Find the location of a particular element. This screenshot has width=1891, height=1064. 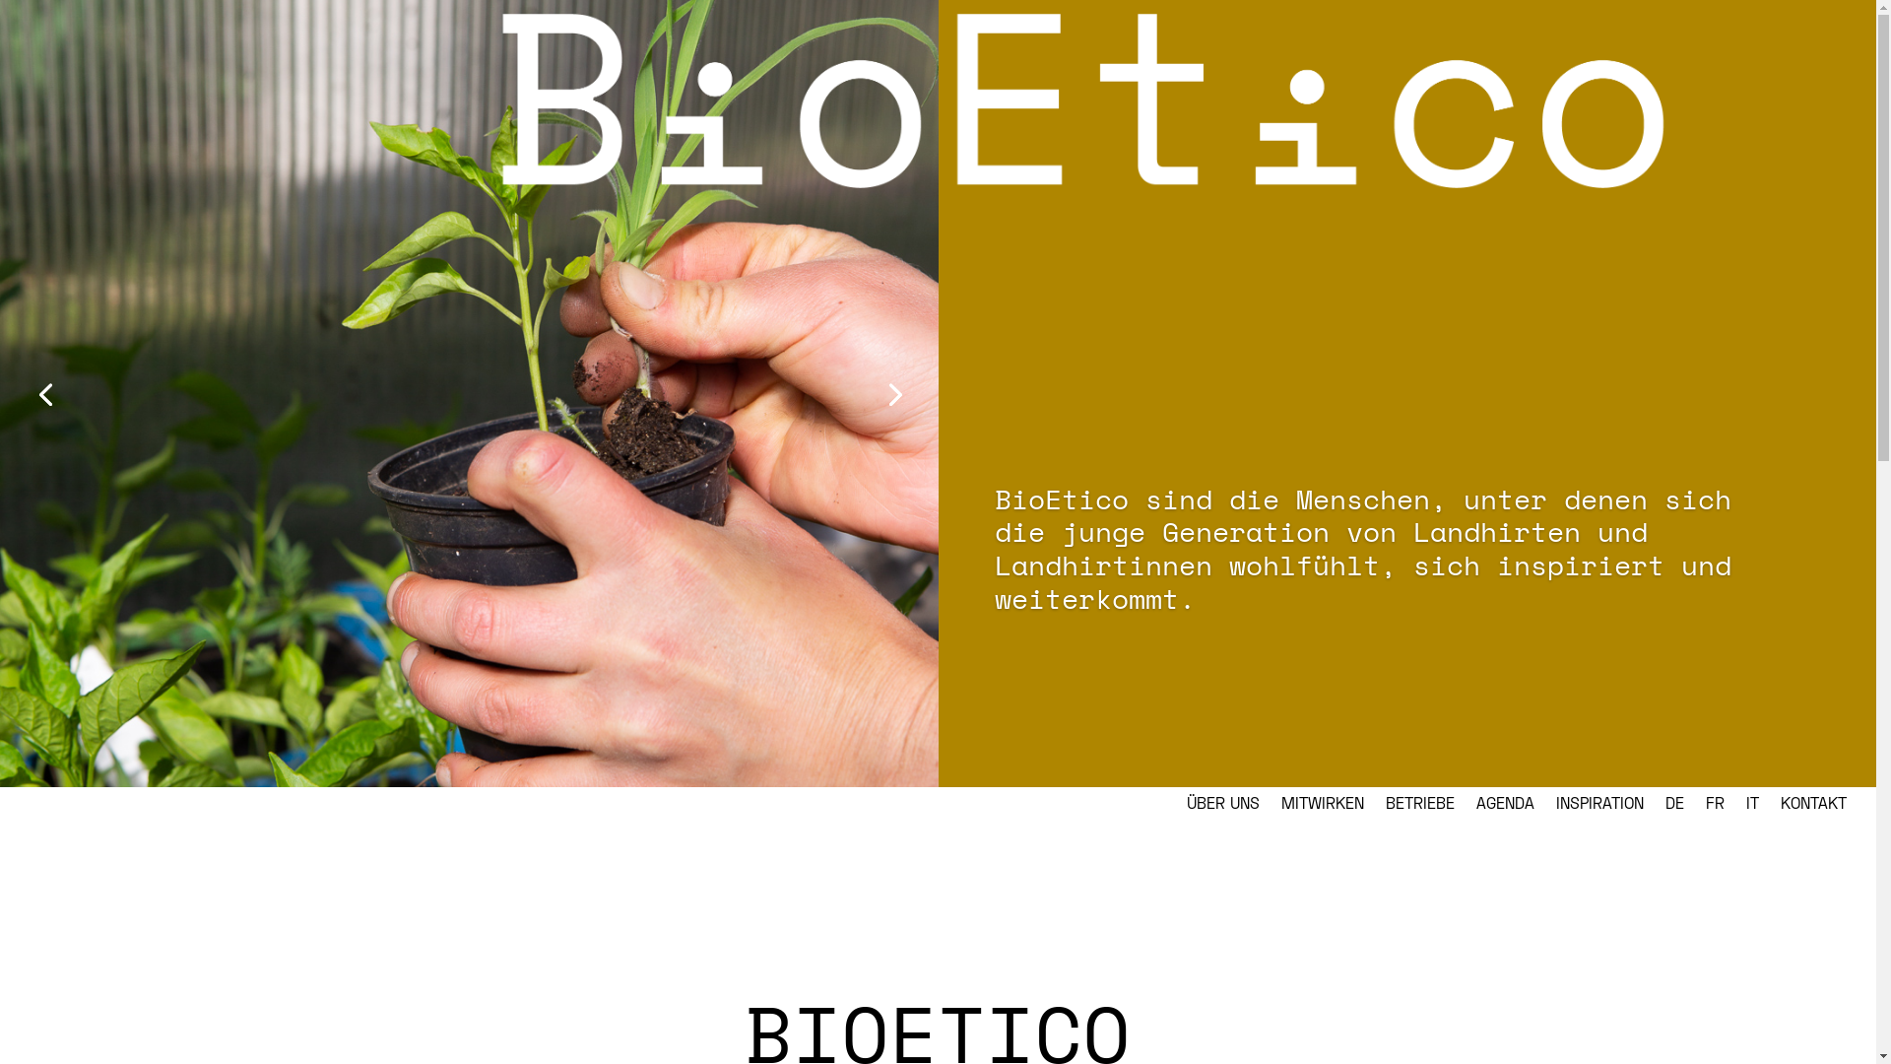

AGENDA is located at coordinates (1505, 807).